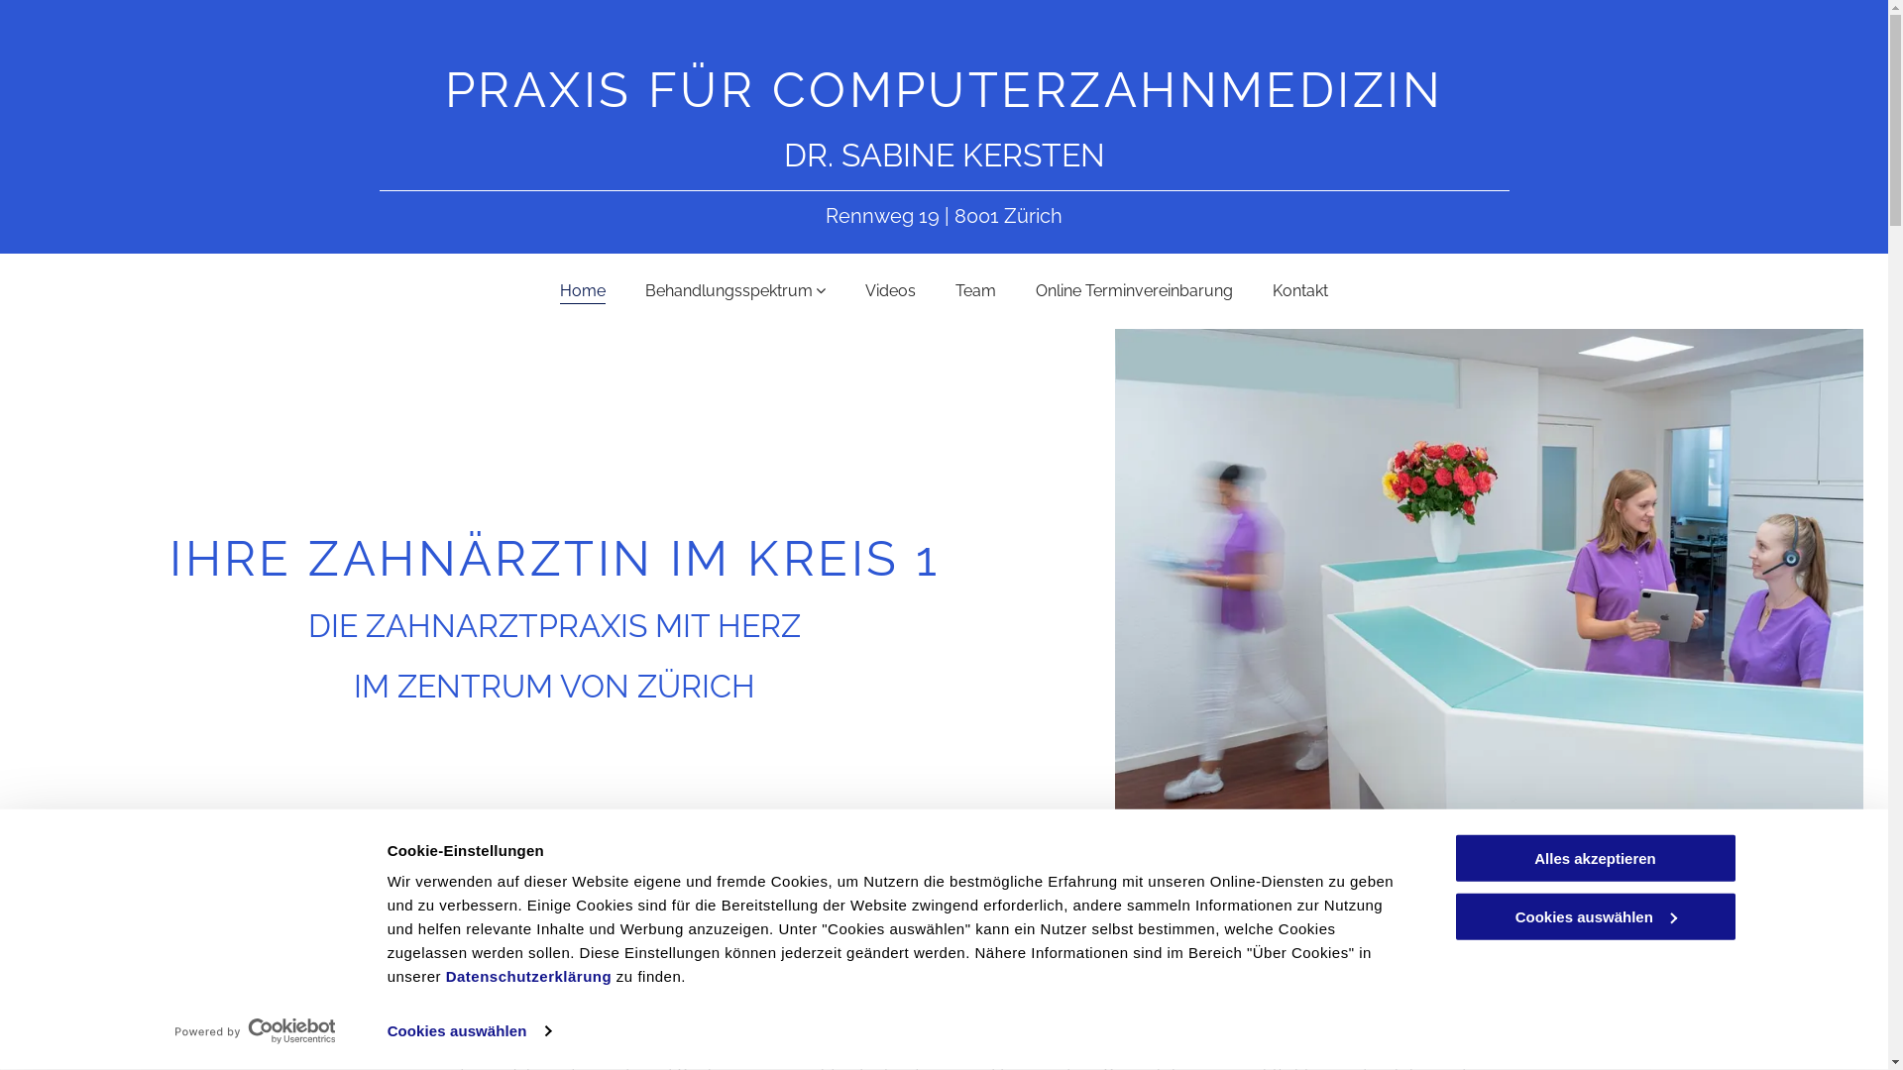 This screenshot has width=1903, height=1070. I want to click on Home, so click(583, 289).